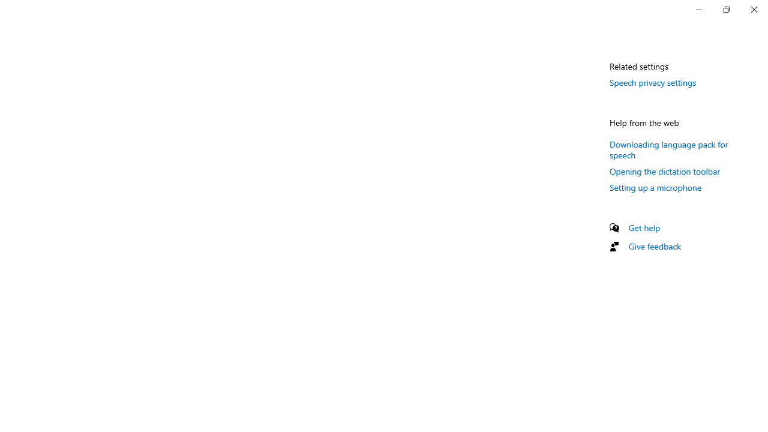  I want to click on Give feedback, so click(655, 246).